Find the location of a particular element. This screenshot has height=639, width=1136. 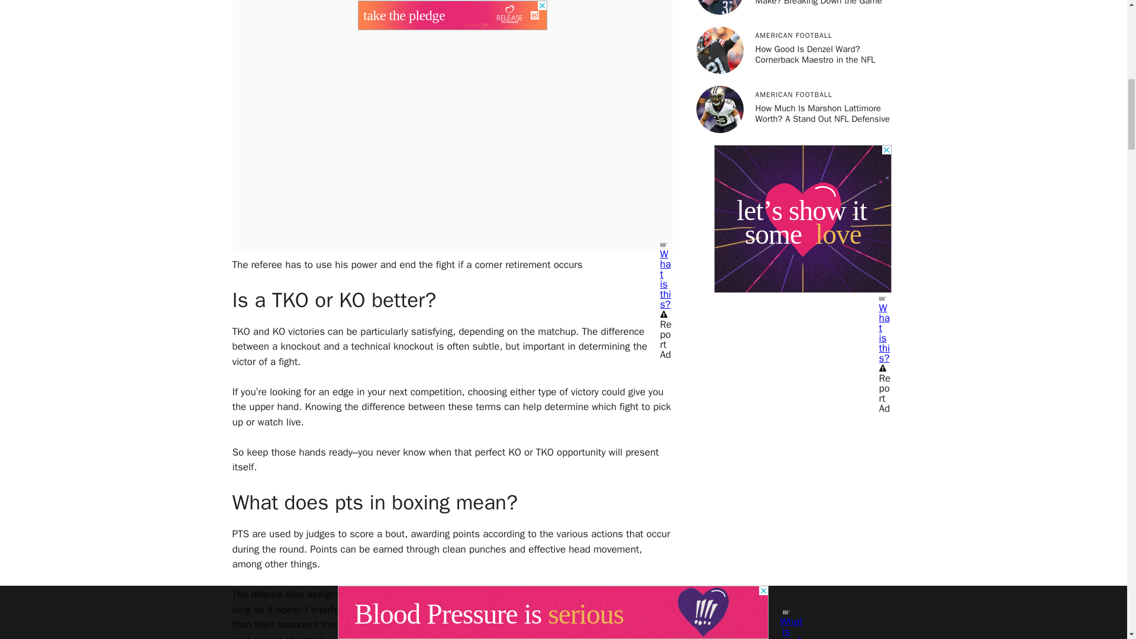

3rd party ad content is located at coordinates (802, 219).